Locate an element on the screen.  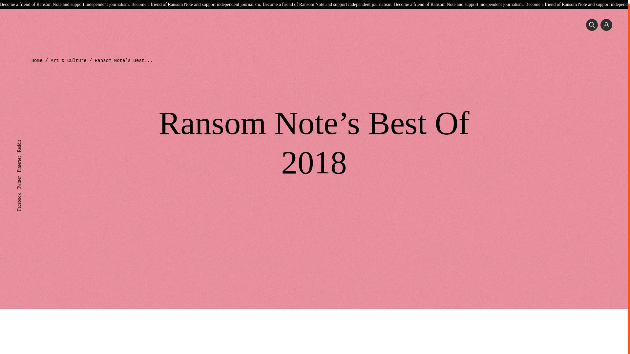
support independent journalism is located at coordinates (362, 2).